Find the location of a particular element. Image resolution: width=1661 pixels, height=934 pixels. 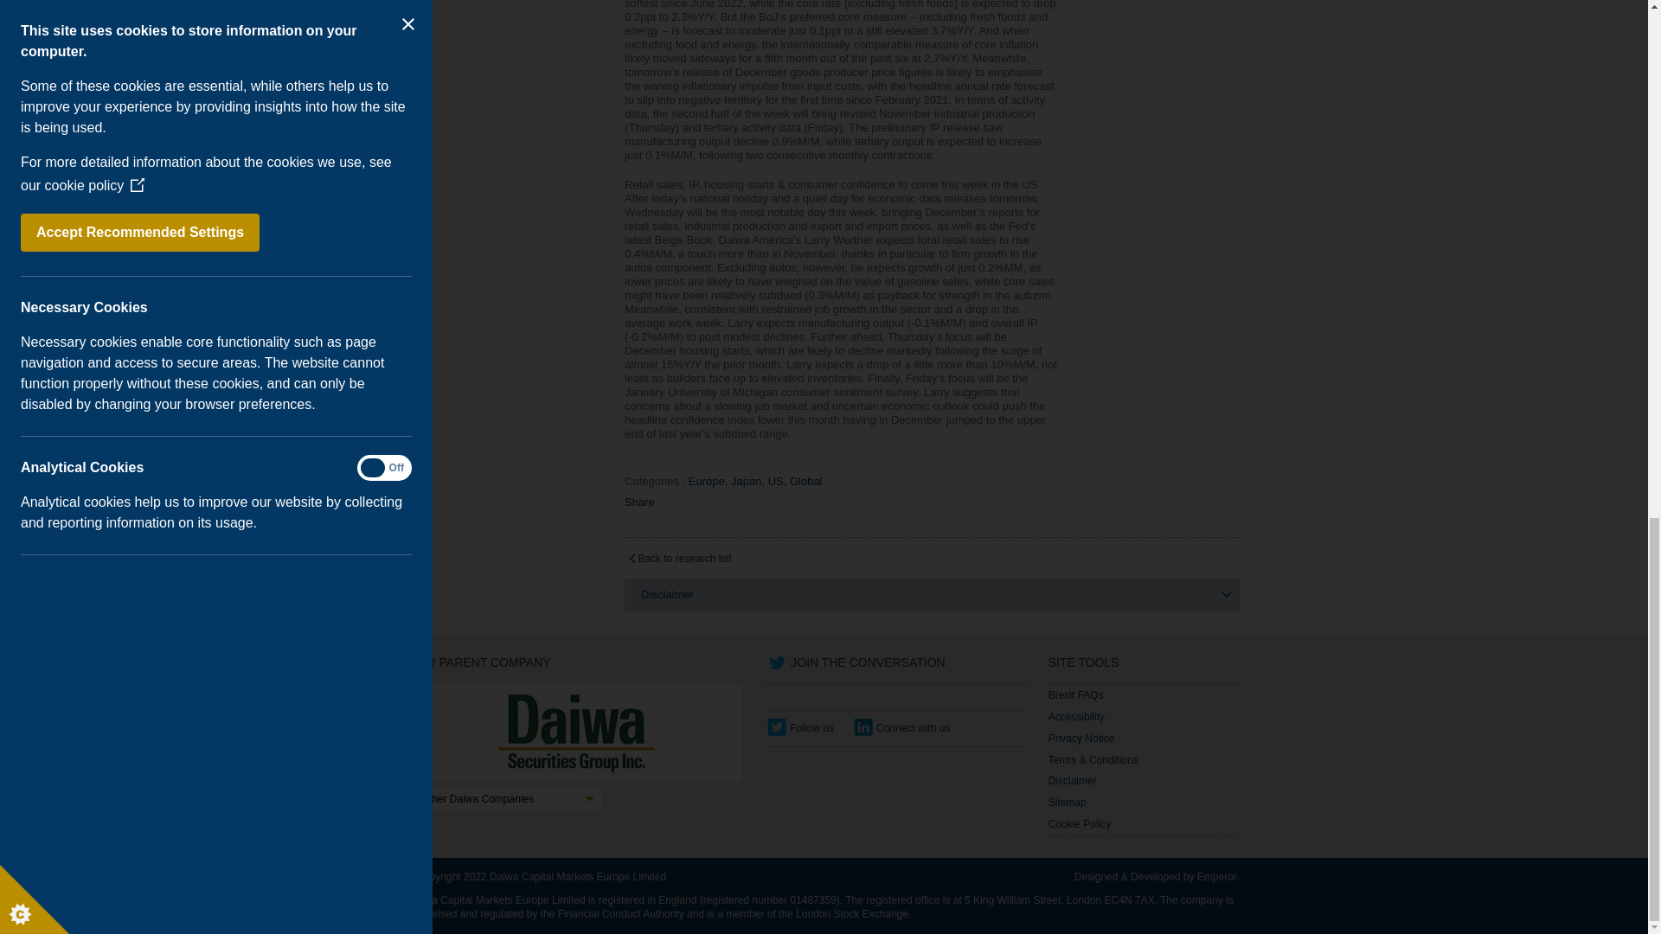

Global is located at coordinates (808, 481).